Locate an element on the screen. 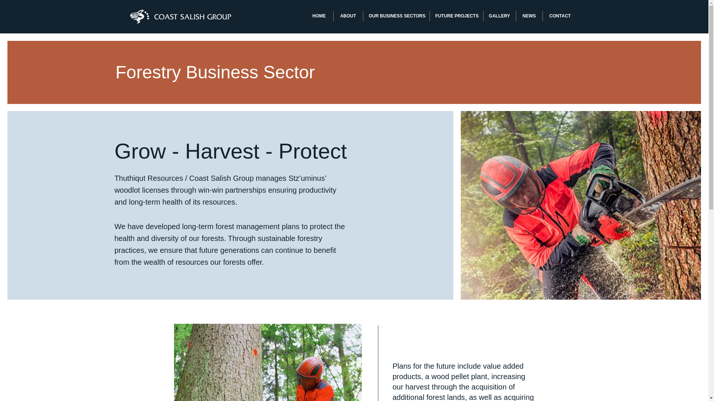  CONTACT is located at coordinates (560, 16).